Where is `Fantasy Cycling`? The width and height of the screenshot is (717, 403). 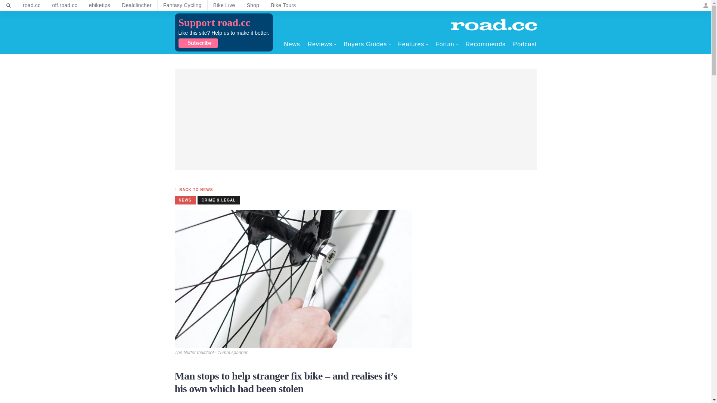 Fantasy Cycling is located at coordinates (182, 5).